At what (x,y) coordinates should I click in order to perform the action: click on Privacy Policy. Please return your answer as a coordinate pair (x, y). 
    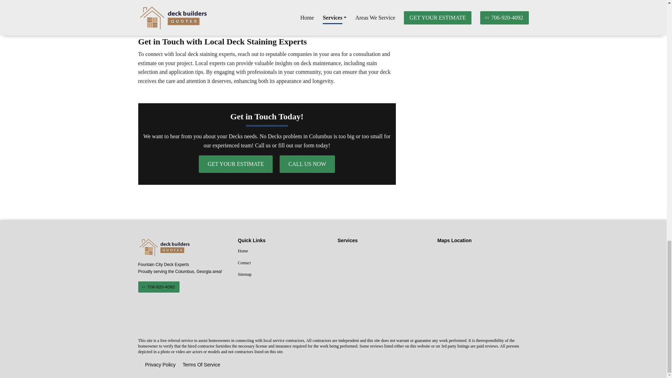
    Looking at the image, I should click on (160, 365).